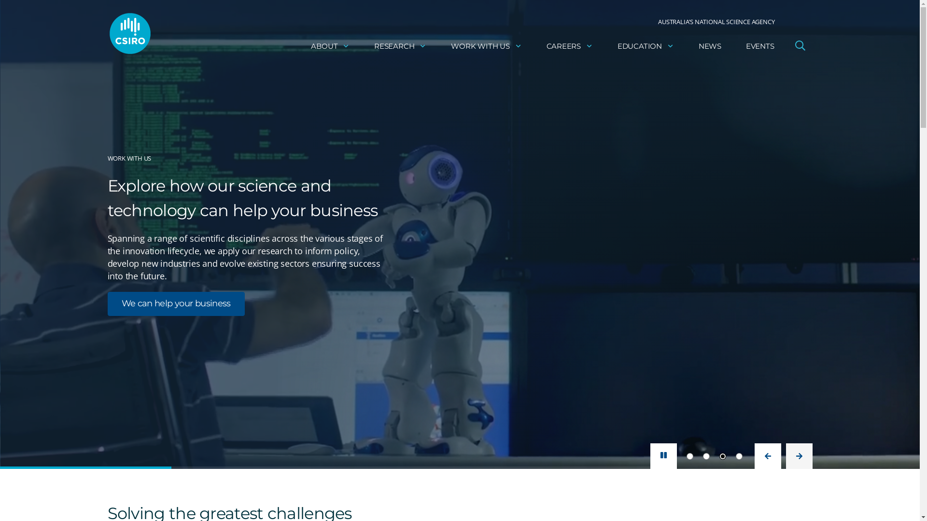 This screenshot has height=521, width=927. Describe the element at coordinates (570, 46) in the screenshot. I see `CAREERS` at that location.